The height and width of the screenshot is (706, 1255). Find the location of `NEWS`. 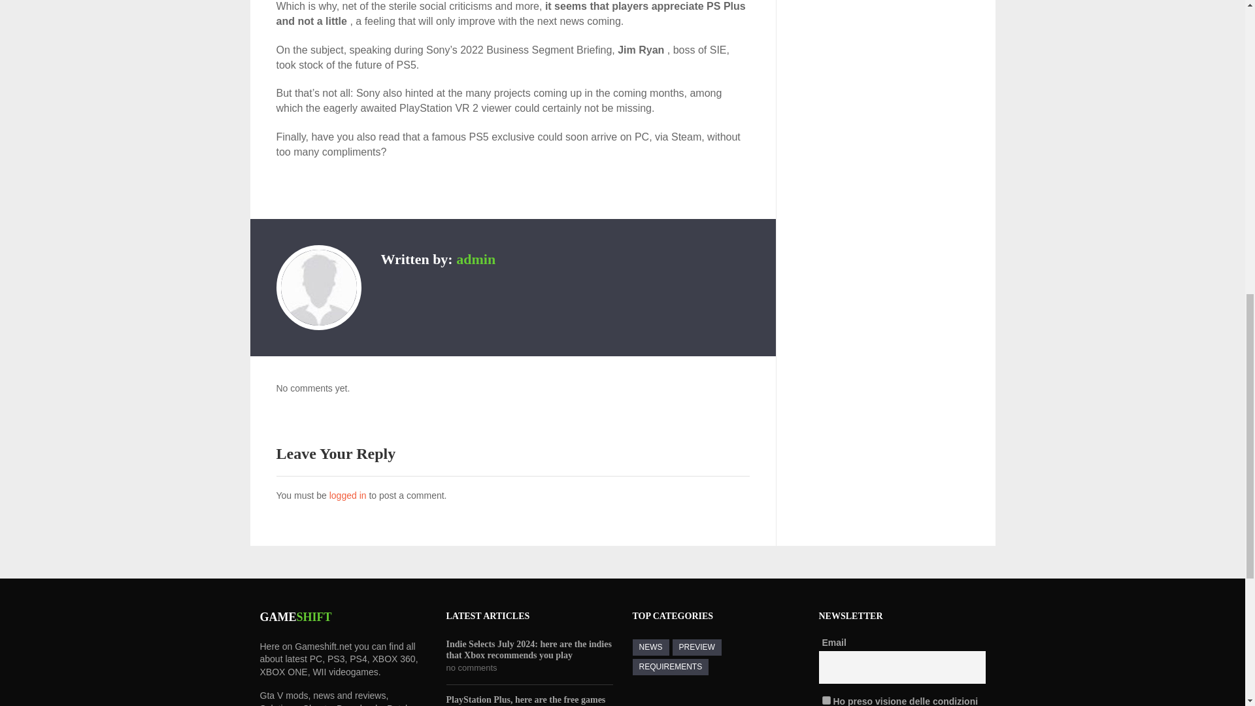

NEWS is located at coordinates (650, 647).